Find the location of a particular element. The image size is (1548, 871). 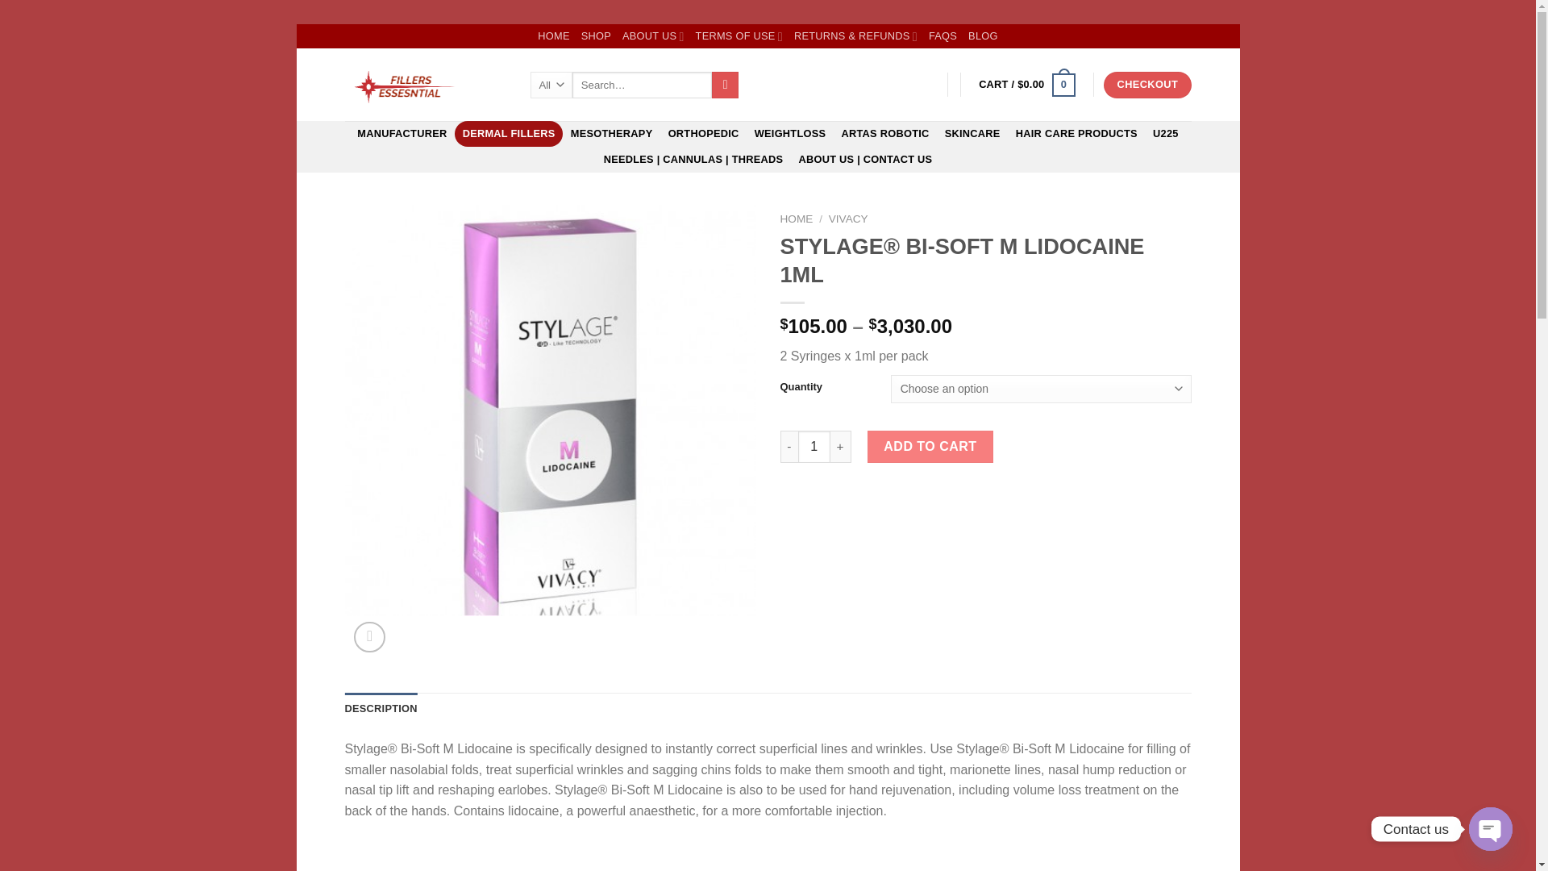

WEIGHTLOSS is located at coordinates (790, 134).